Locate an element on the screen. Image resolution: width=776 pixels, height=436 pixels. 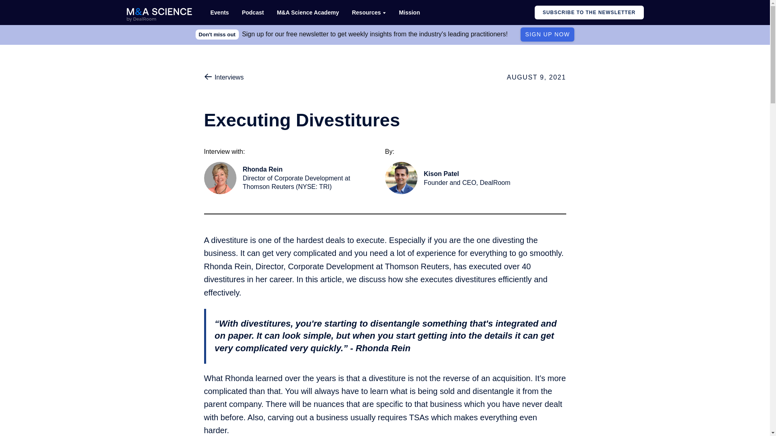
Events is located at coordinates (547, 34).